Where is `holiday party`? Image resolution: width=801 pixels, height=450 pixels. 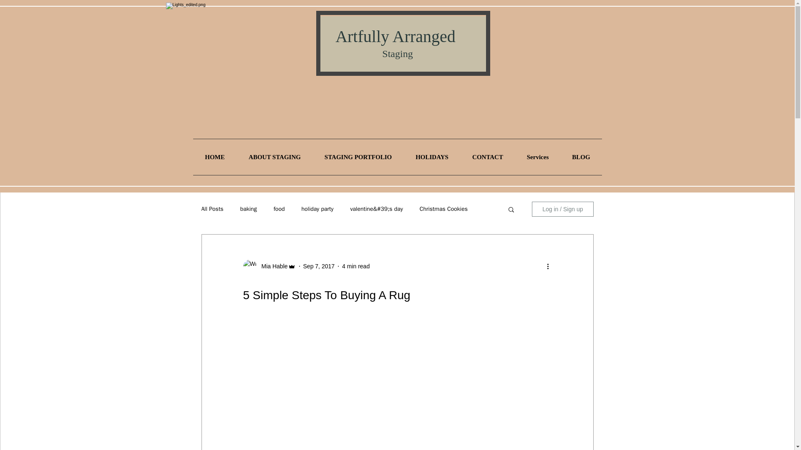 holiday party is located at coordinates (317, 209).